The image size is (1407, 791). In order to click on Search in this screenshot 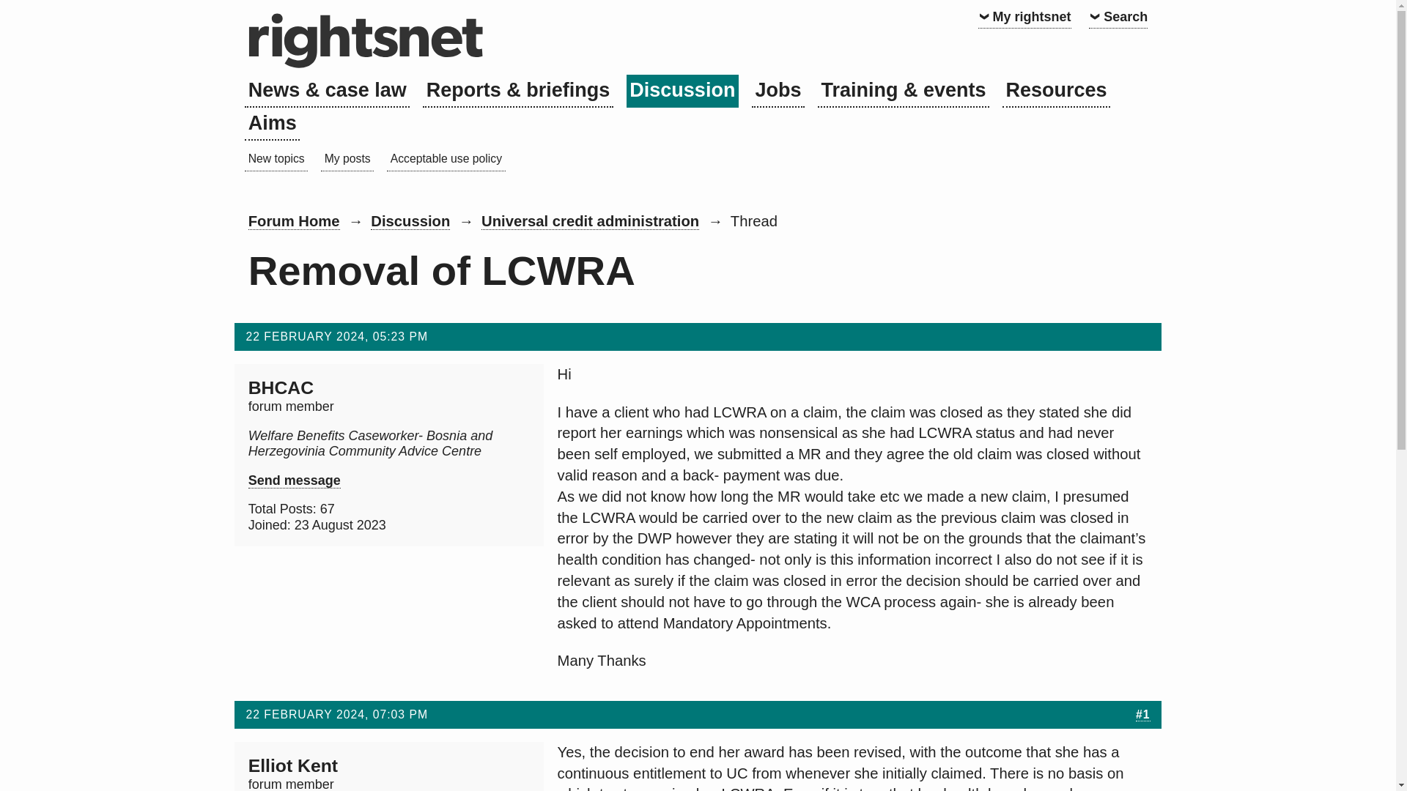, I will do `click(1118, 17)`.